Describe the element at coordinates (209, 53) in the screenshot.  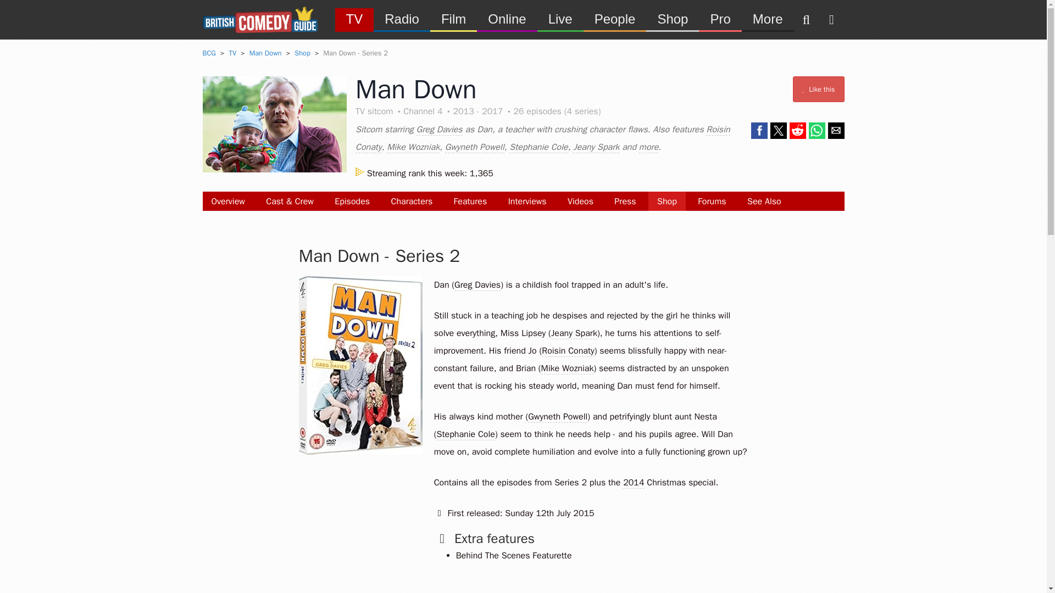
I see `BCG` at that location.